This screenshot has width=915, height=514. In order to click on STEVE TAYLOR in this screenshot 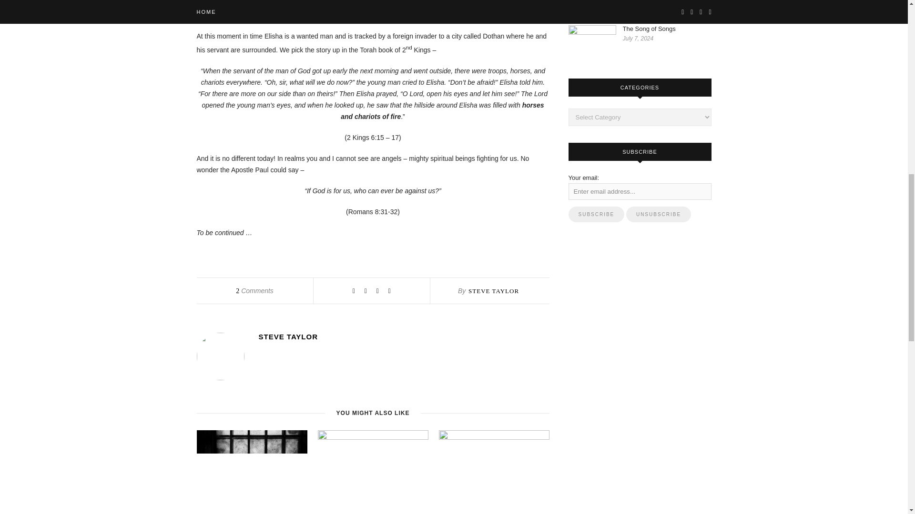, I will do `click(403, 336)`.